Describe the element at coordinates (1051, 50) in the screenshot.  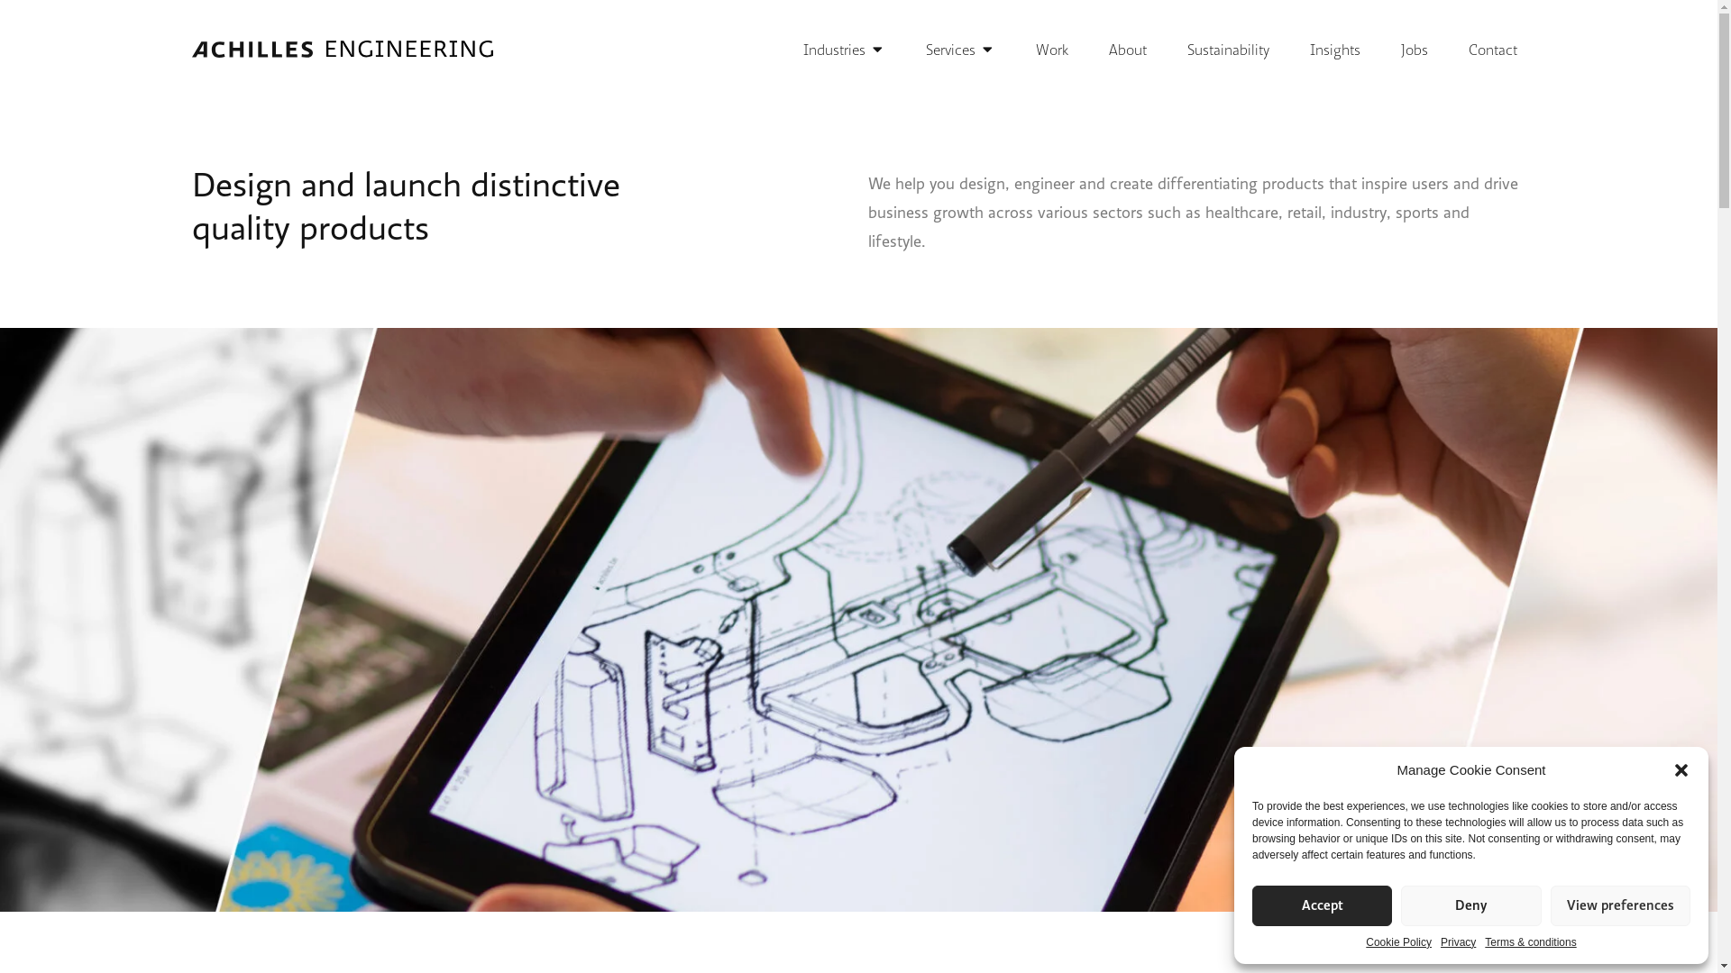
I see `Work` at that location.